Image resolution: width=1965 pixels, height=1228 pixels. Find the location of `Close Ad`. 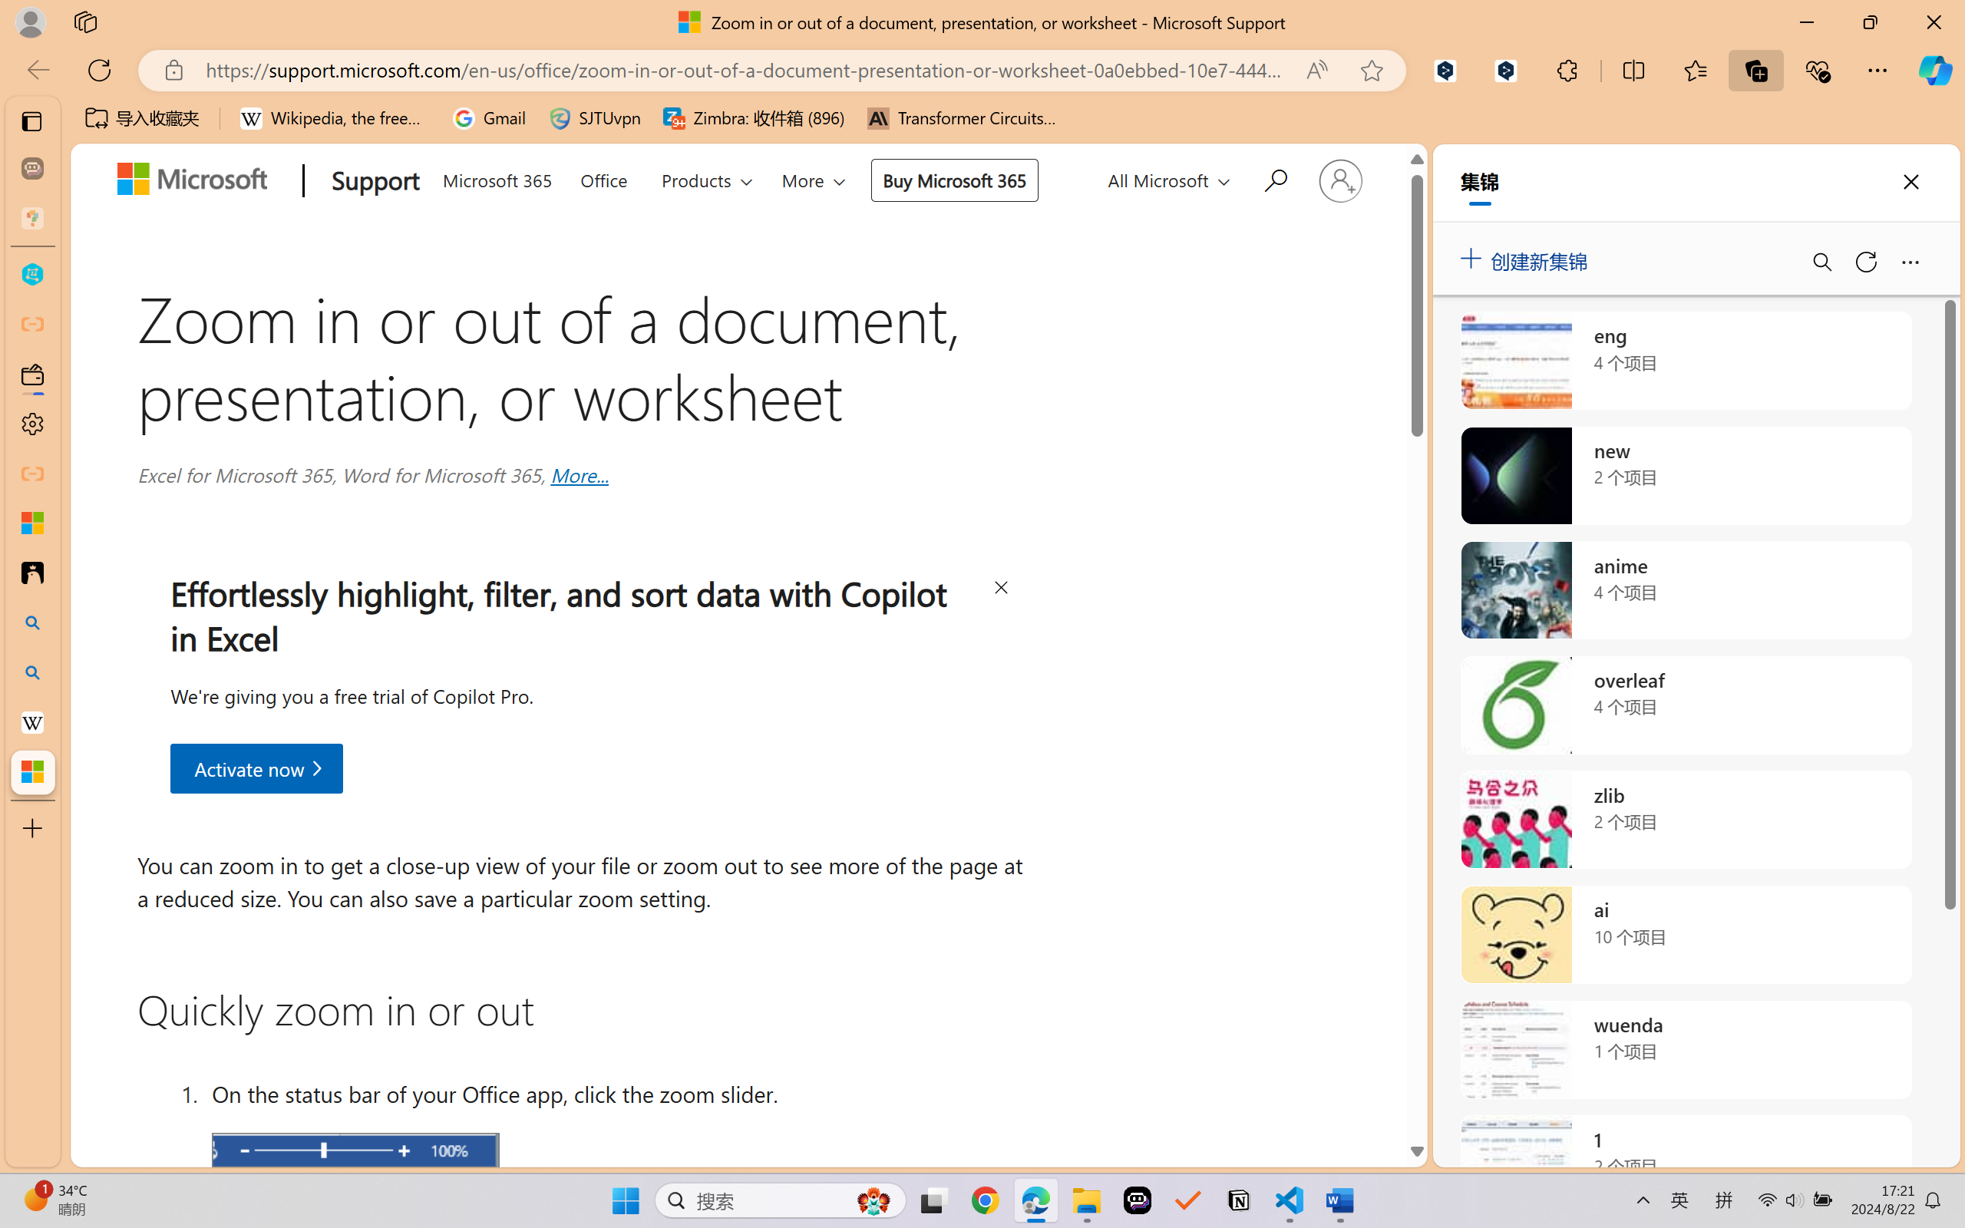

Close Ad is located at coordinates (1001, 589).